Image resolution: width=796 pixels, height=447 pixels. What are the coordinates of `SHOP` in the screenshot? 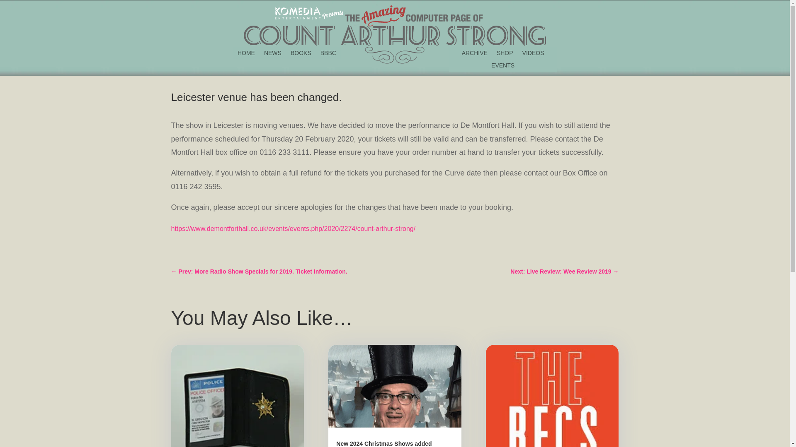 It's located at (505, 54).